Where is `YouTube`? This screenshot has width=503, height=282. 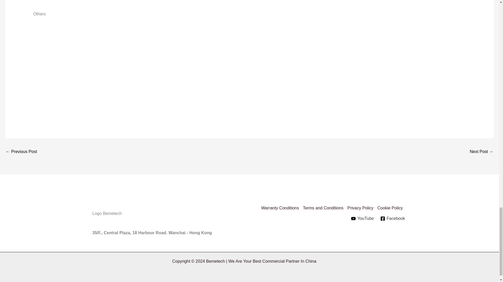
YouTube is located at coordinates (363, 218).